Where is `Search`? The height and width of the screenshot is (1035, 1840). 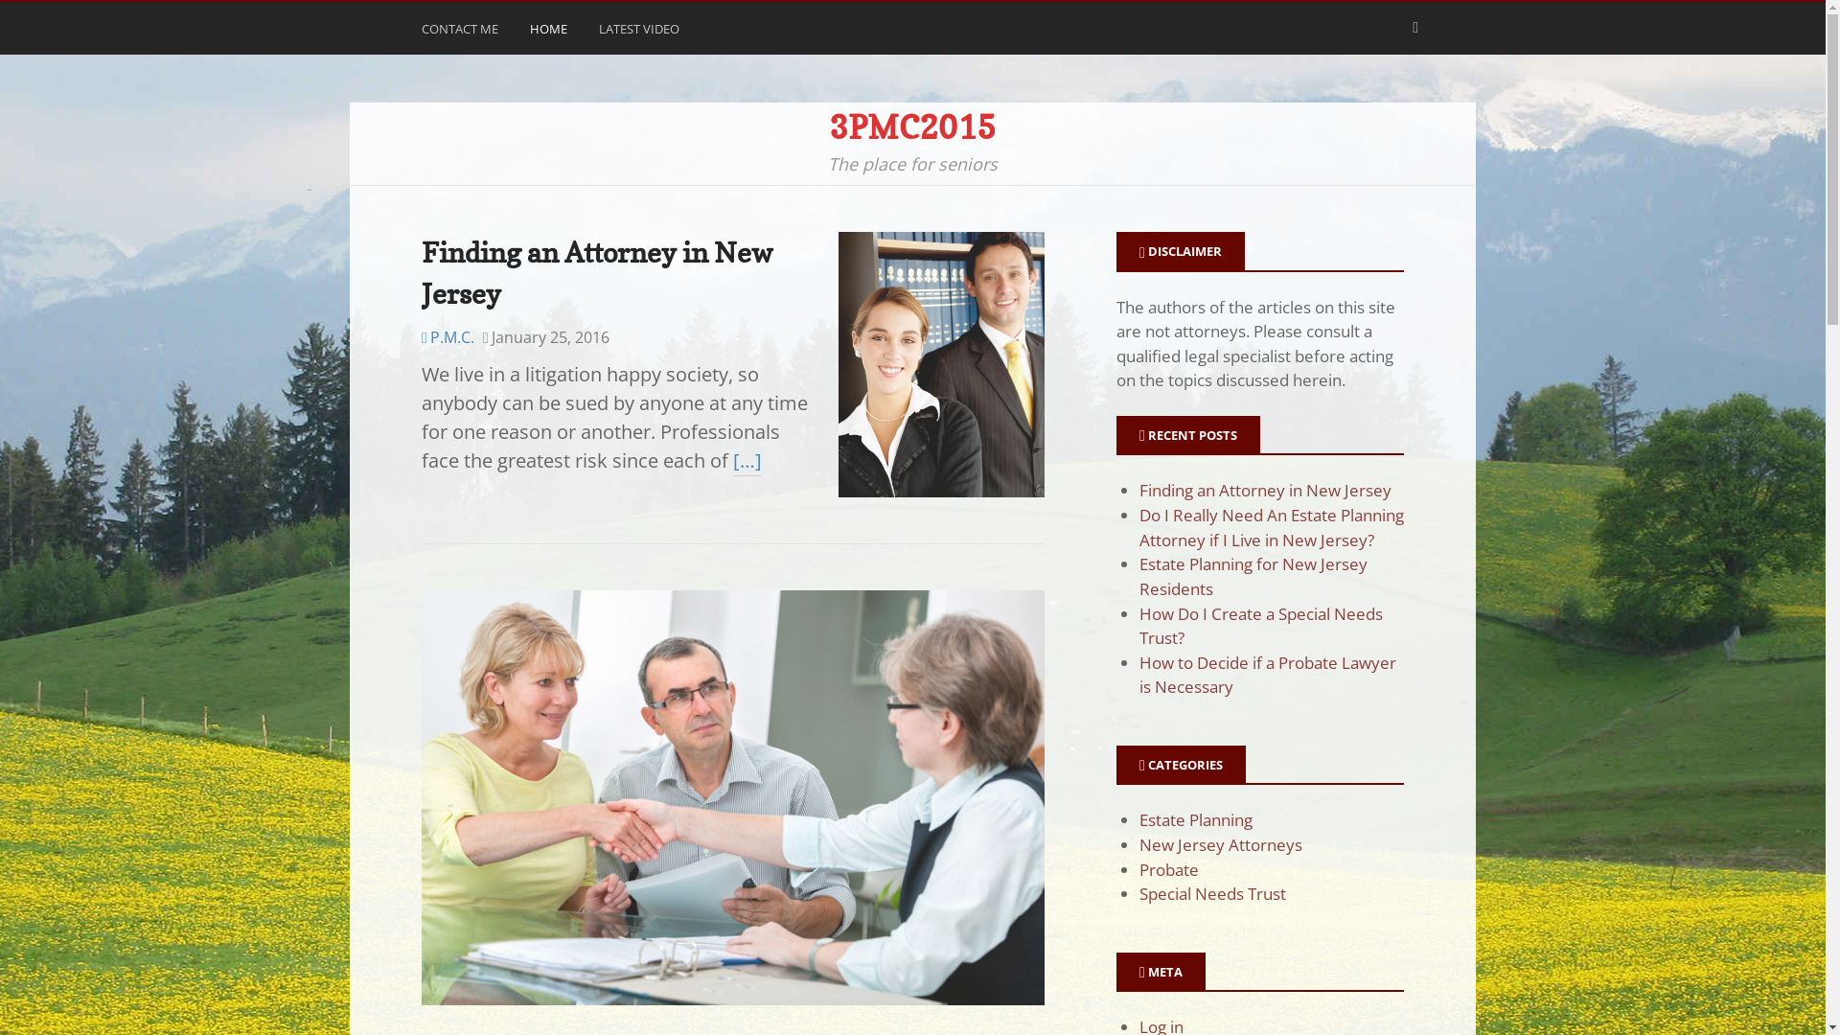 Search is located at coordinates (37, 21).